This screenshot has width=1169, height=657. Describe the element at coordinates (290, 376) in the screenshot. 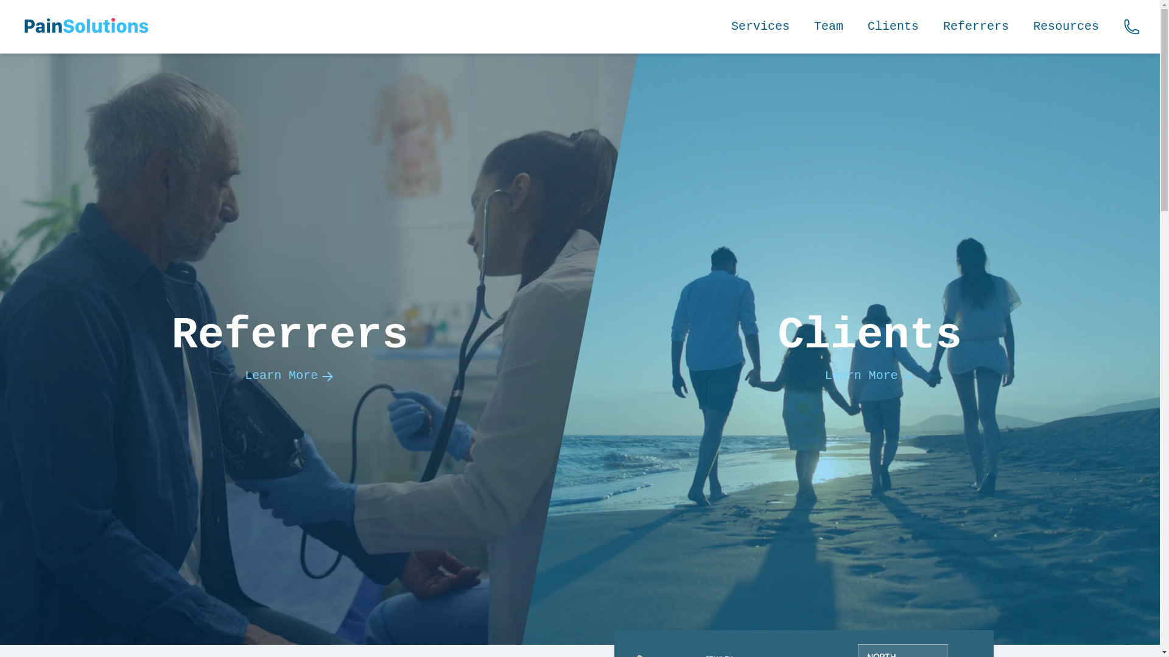

I see `Learn More` at that location.